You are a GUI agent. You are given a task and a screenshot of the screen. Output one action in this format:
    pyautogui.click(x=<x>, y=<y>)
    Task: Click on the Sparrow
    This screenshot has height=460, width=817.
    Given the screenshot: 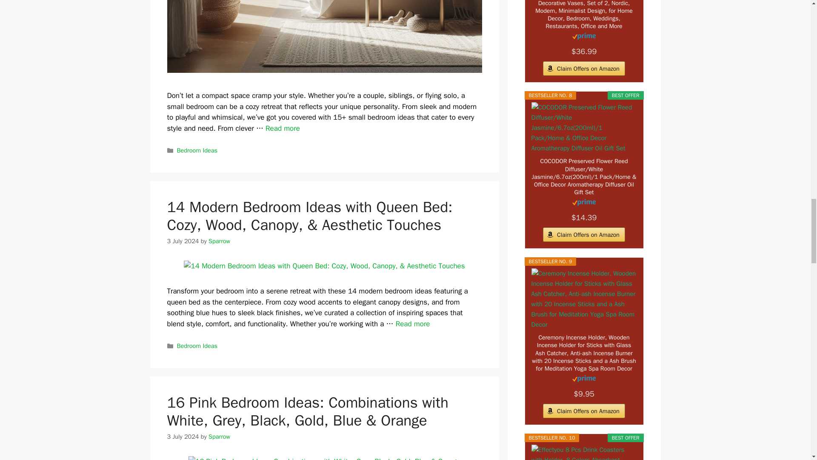 What is the action you would take?
    pyautogui.click(x=219, y=241)
    